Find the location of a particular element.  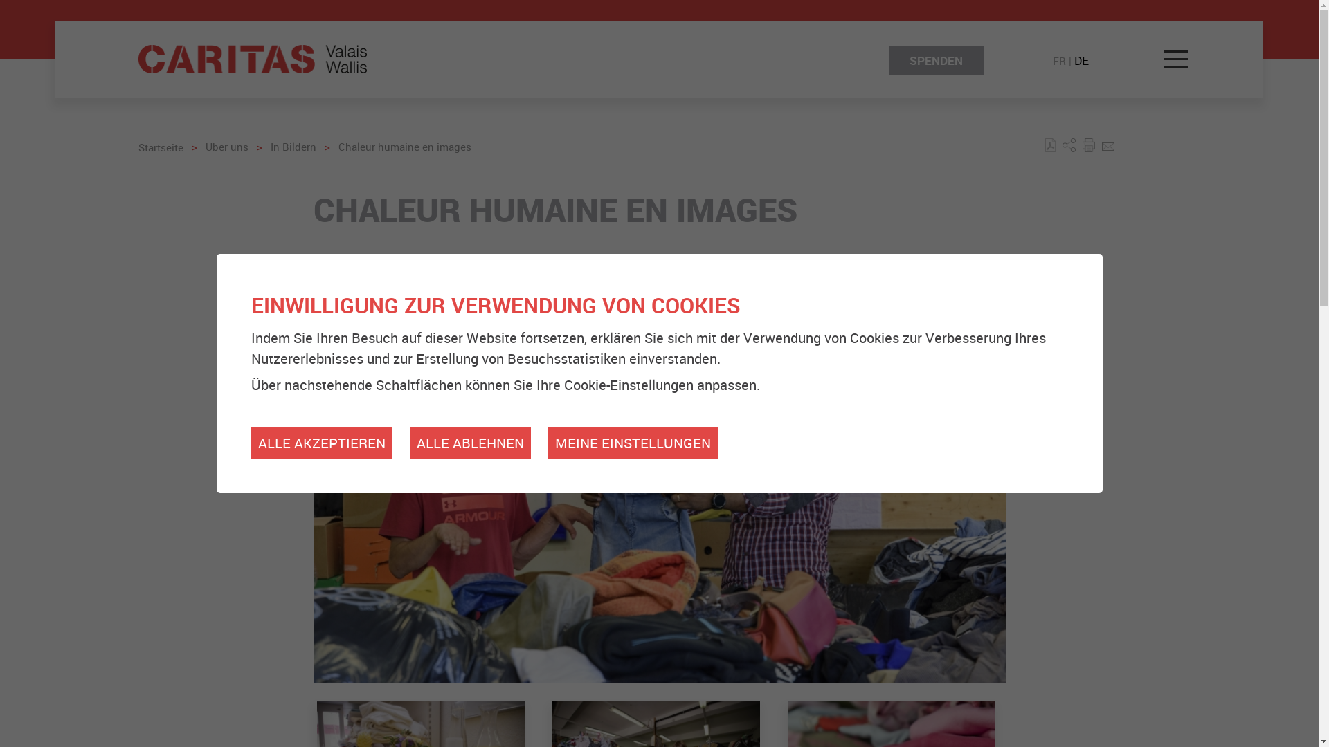

Diese Adresse einem Freund empfehlen is located at coordinates (1108, 147).